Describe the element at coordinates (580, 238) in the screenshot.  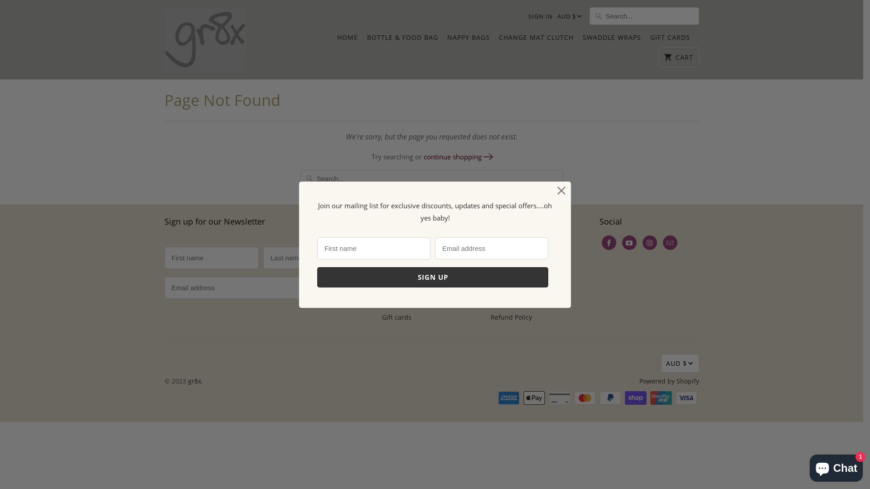
I see `BBD` at that location.